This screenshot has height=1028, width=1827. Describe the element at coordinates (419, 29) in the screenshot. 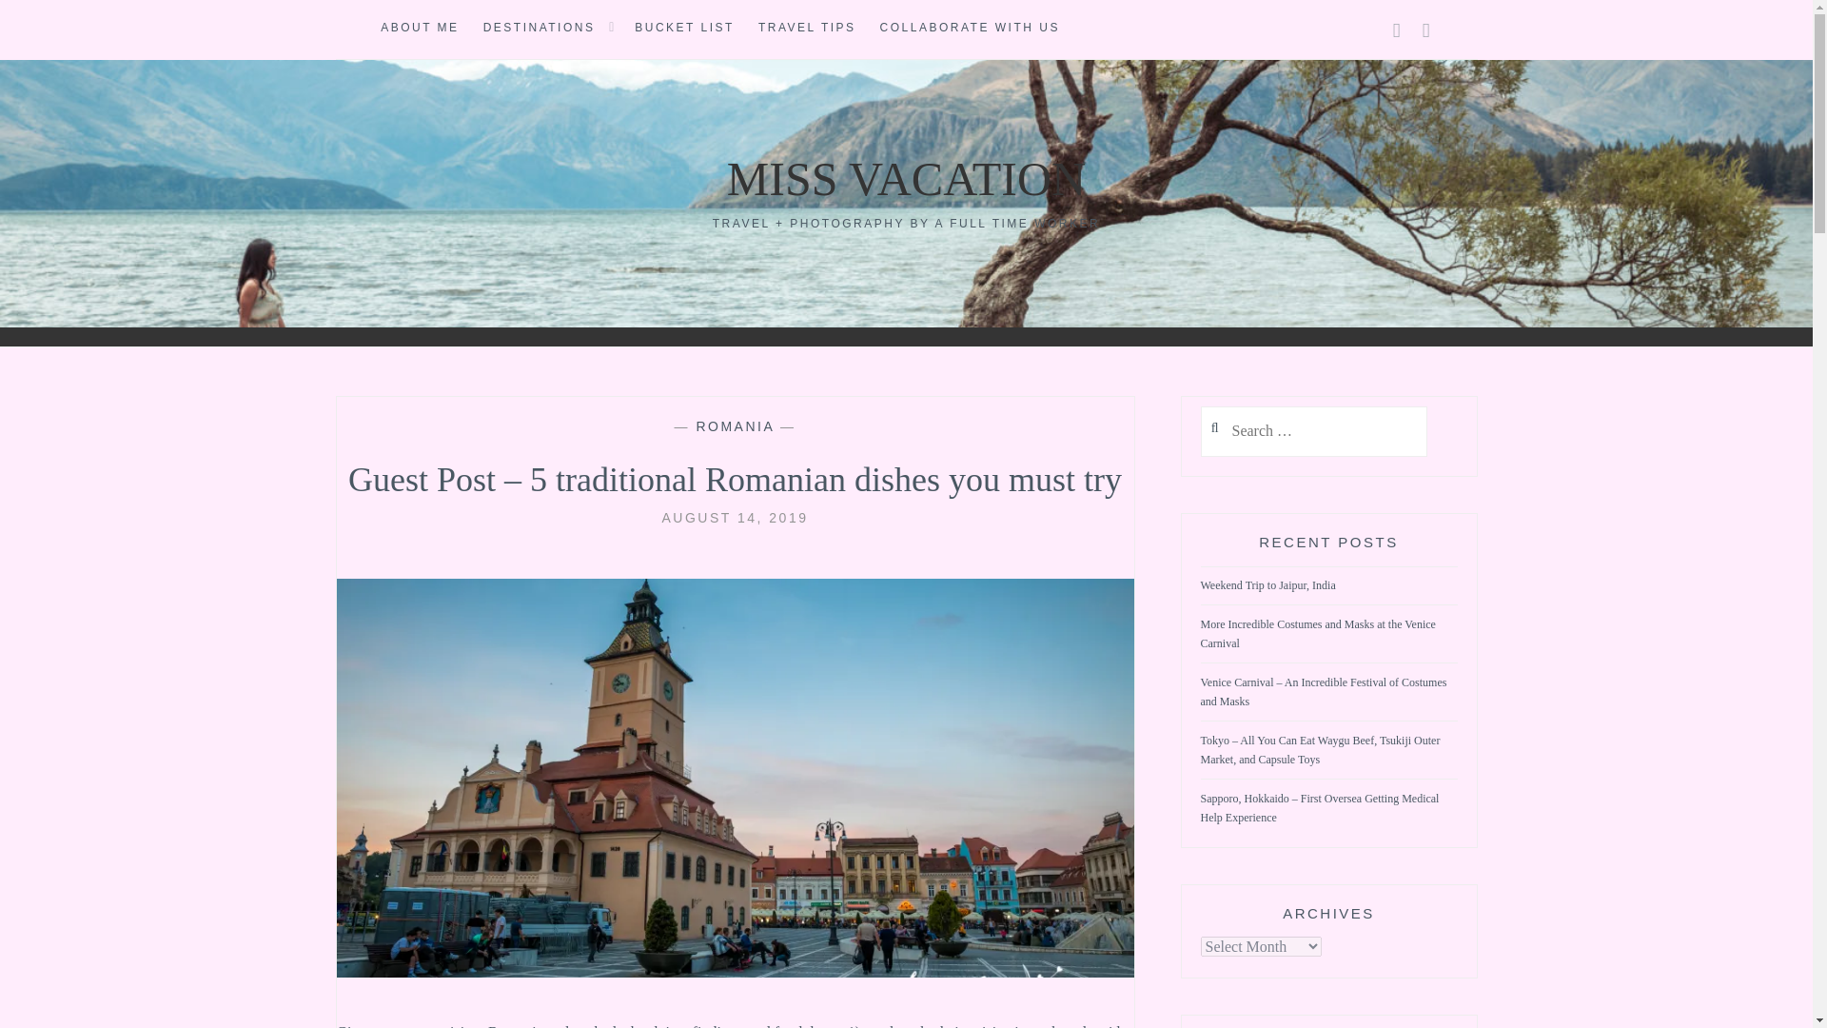

I see `ABOUT ME` at that location.